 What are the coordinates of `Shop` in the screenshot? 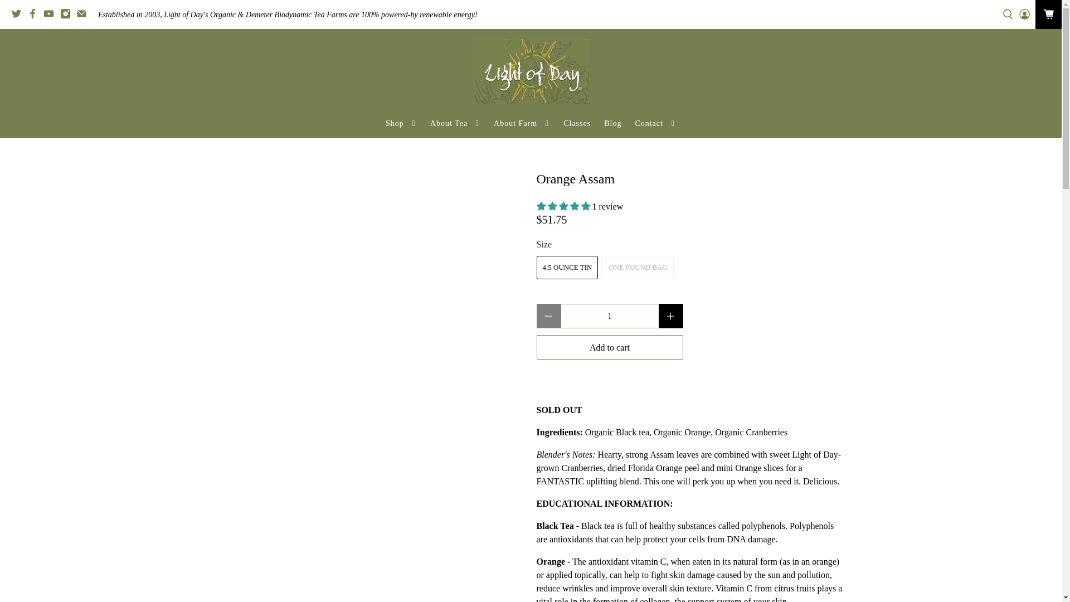 It's located at (401, 124).